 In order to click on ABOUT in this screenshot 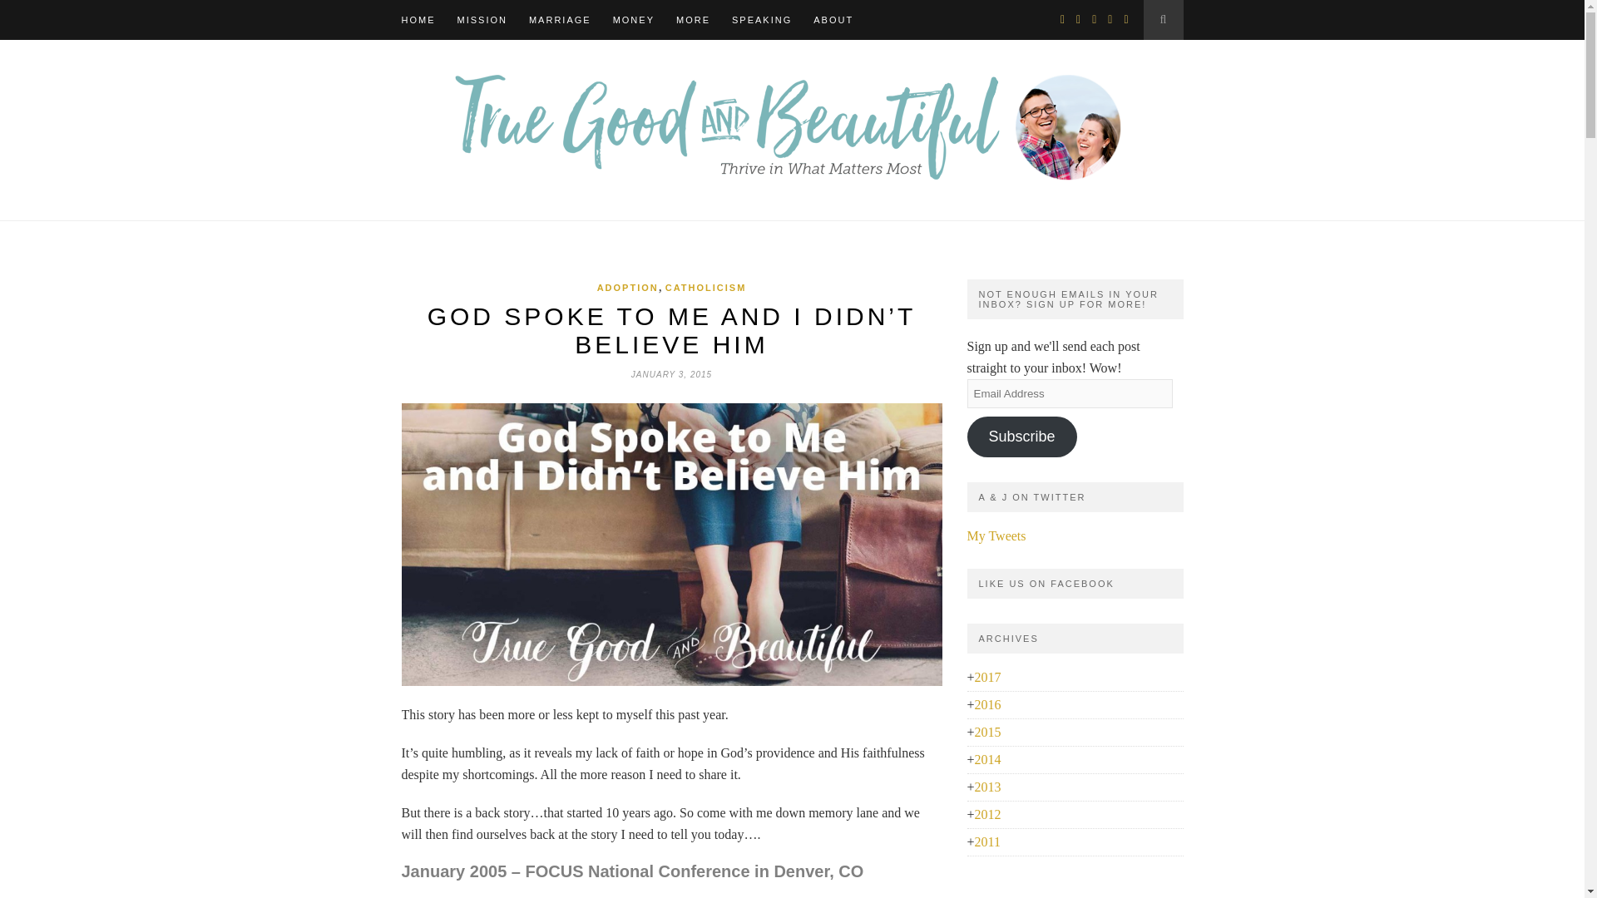, I will do `click(833, 20)`.